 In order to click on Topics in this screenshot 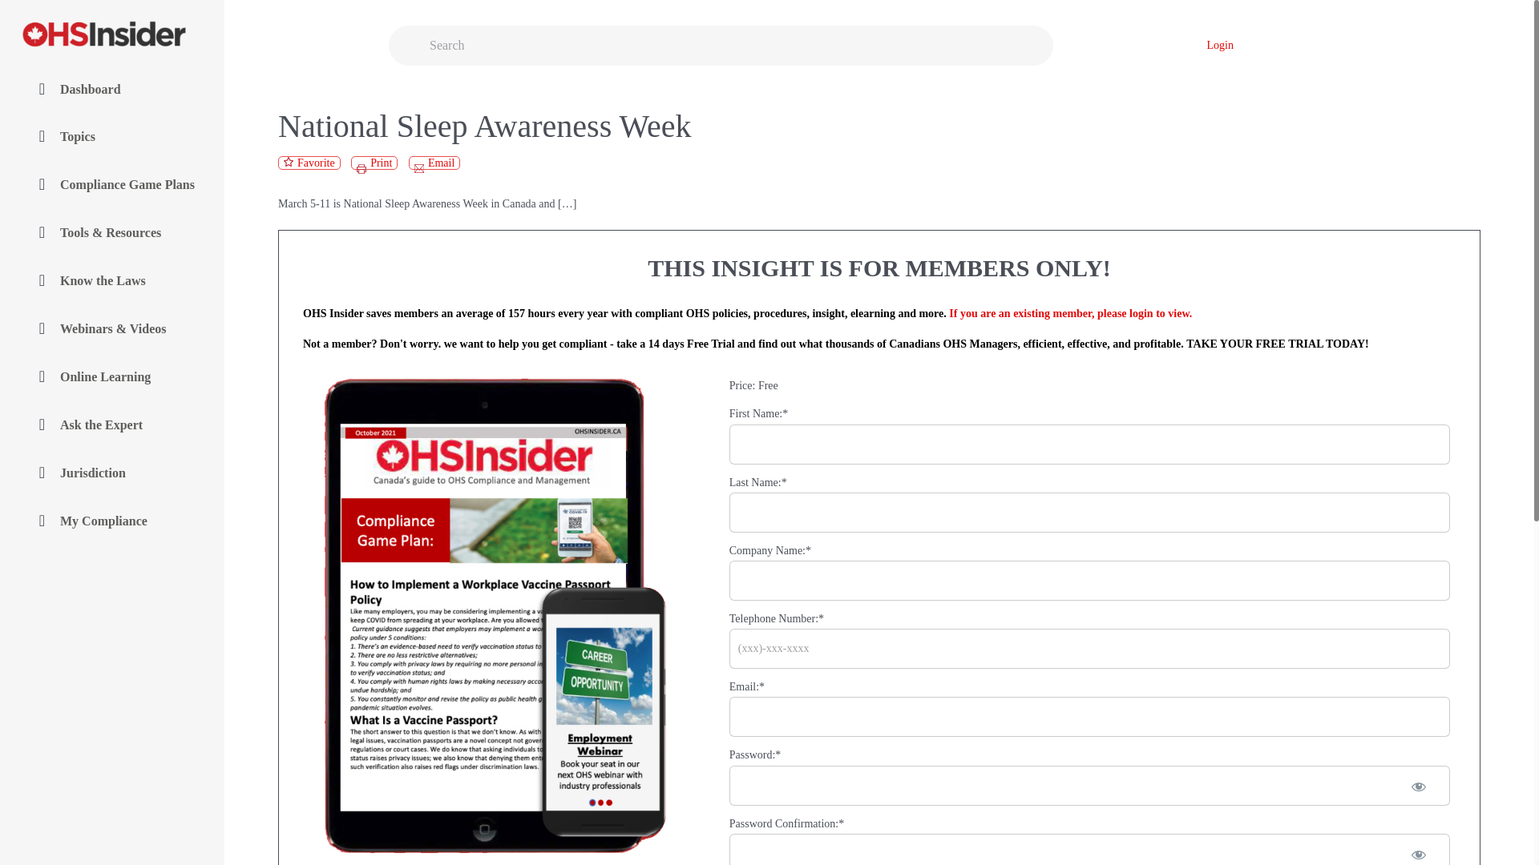, I will do `click(112, 138)`.